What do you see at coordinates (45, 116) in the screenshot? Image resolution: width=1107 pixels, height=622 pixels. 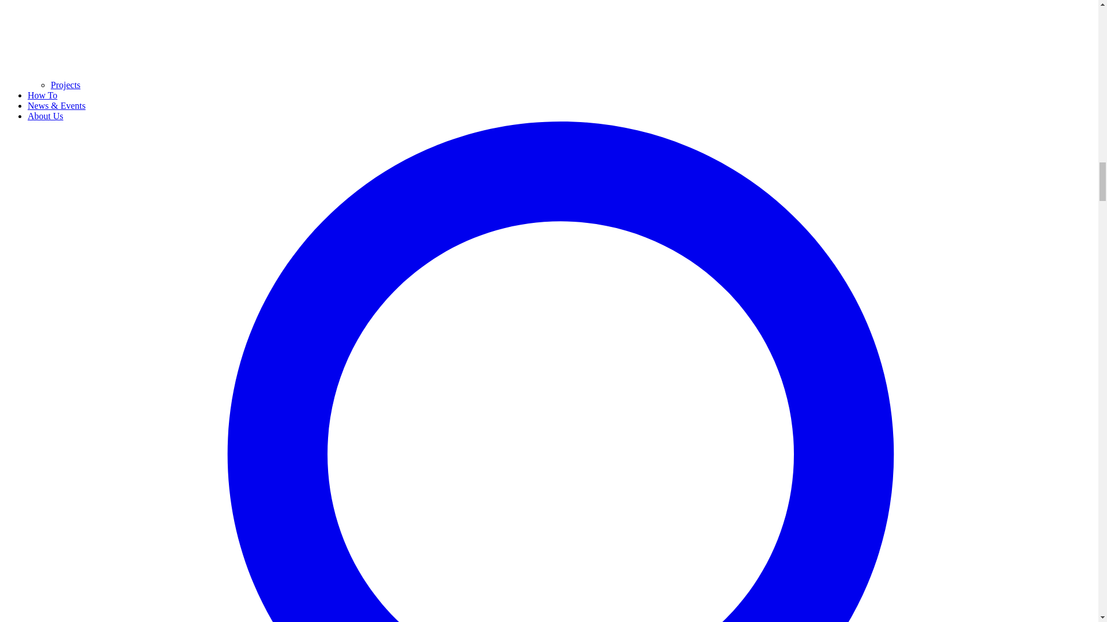 I see `About UCSF IT` at bounding box center [45, 116].